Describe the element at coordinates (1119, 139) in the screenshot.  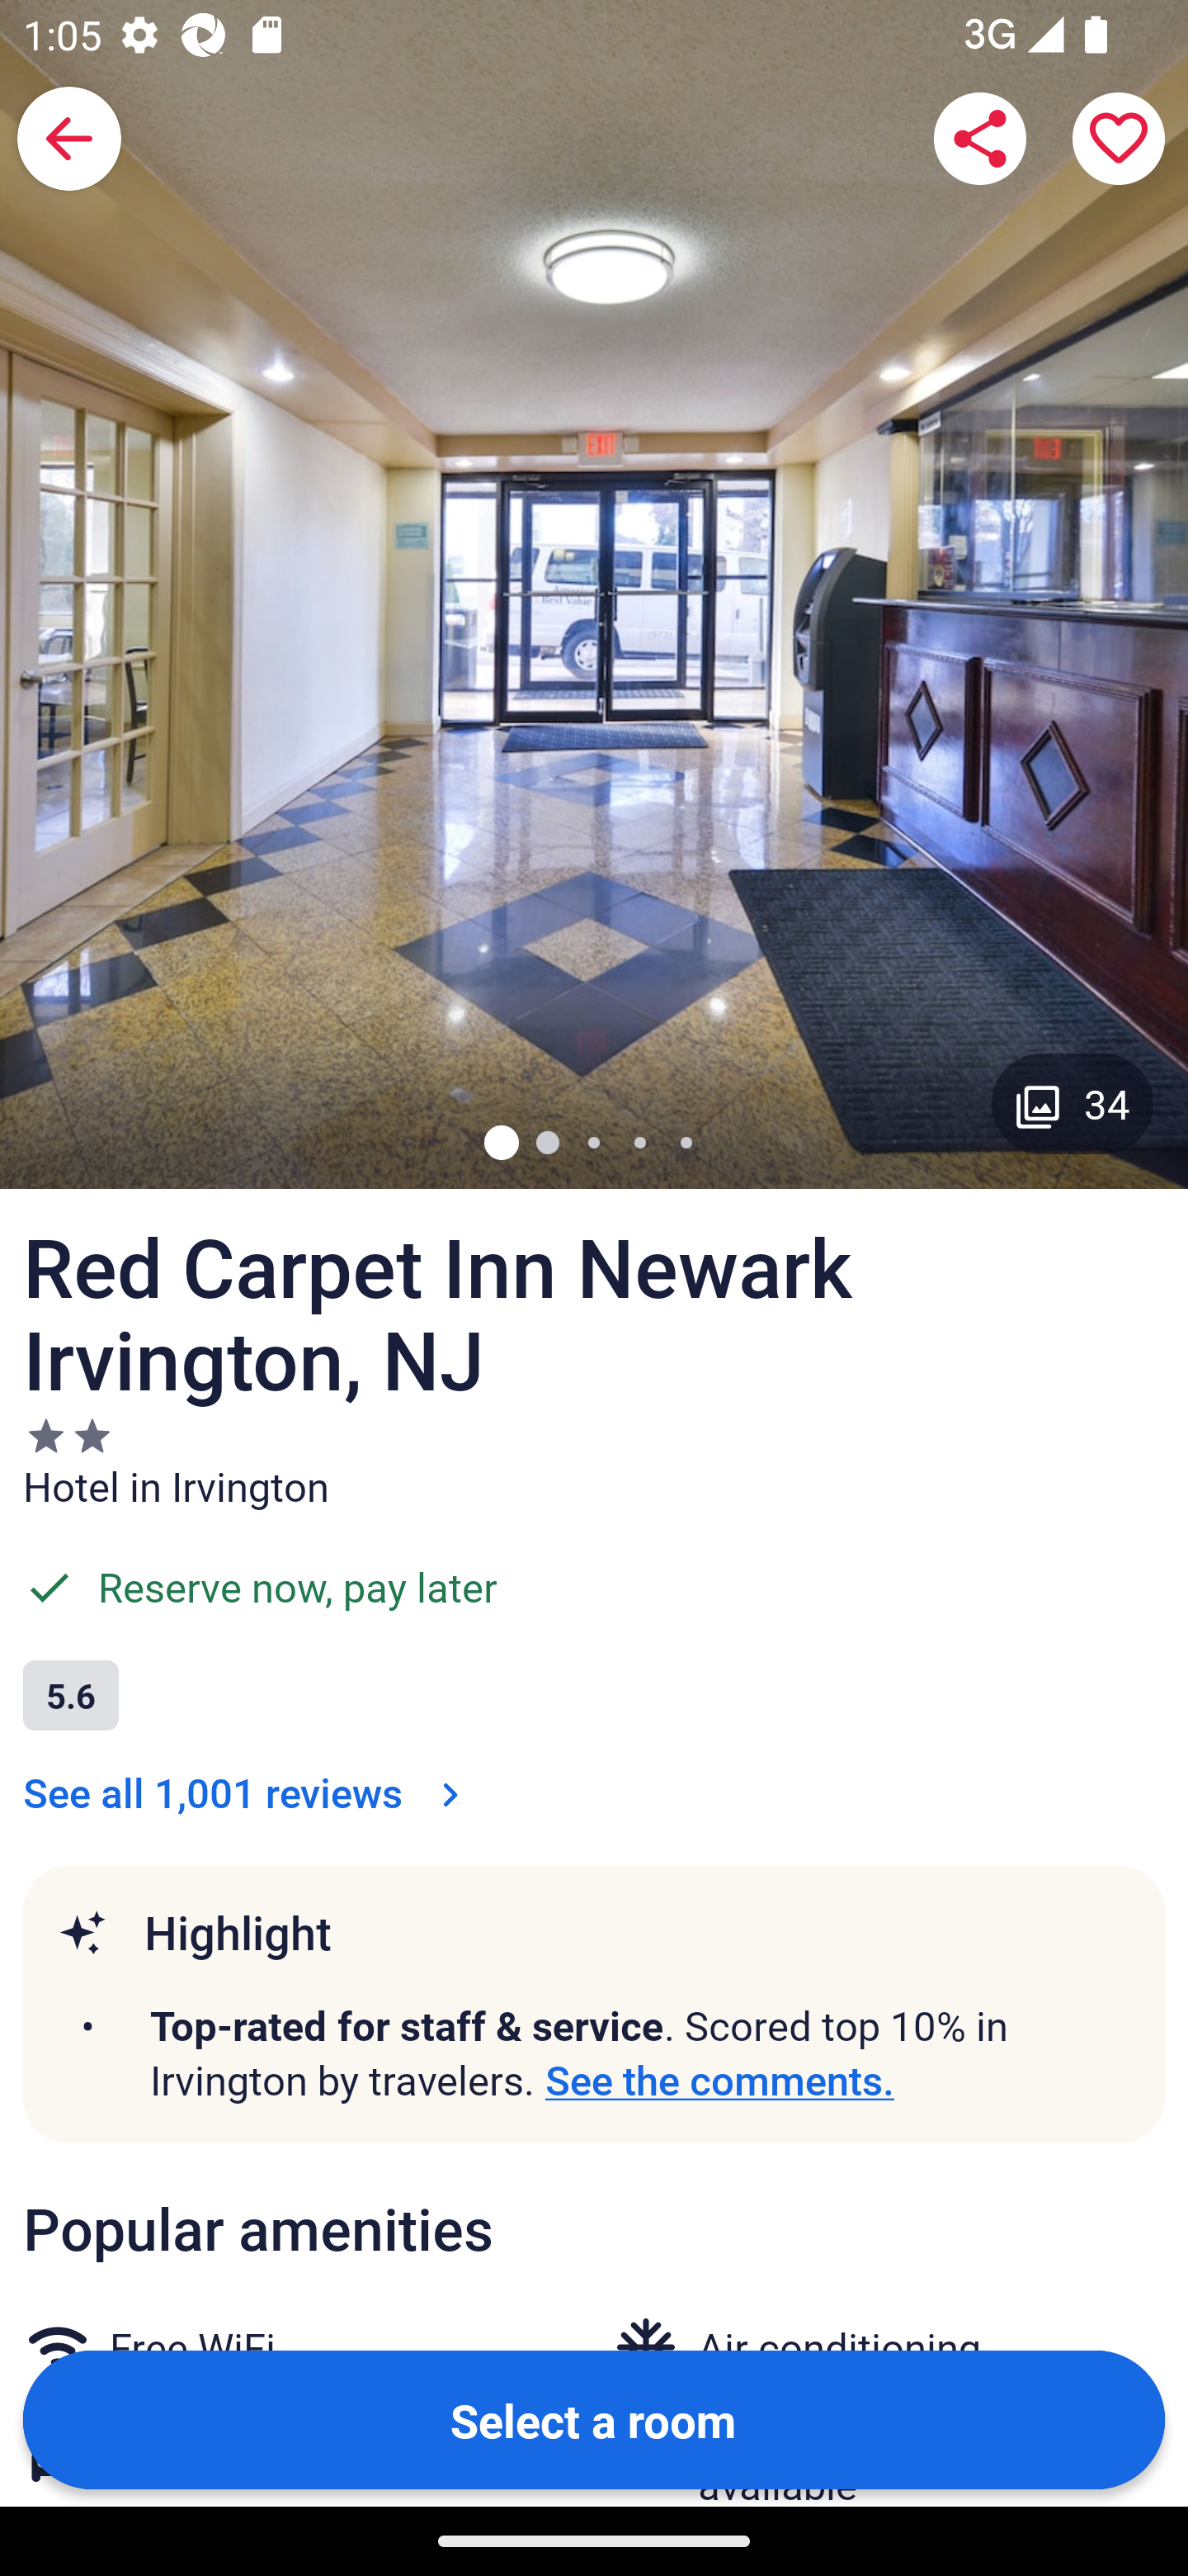
I see `Save property to a trip` at that location.